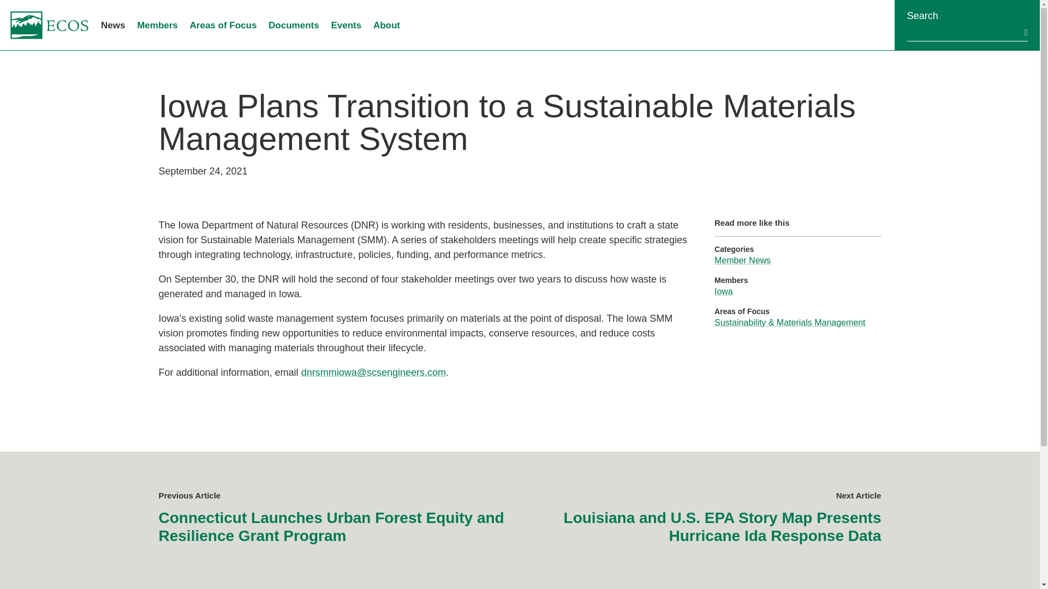 This screenshot has height=589, width=1048. What do you see at coordinates (294, 25) in the screenshot?
I see `Documents` at bounding box center [294, 25].